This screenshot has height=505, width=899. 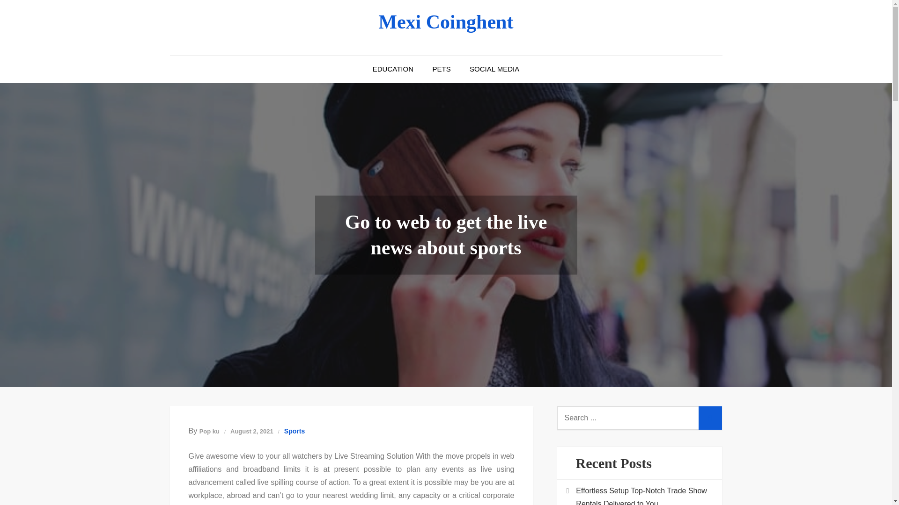 What do you see at coordinates (294, 431) in the screenshot?
I see `Sports` at bounding box center [294, 431].